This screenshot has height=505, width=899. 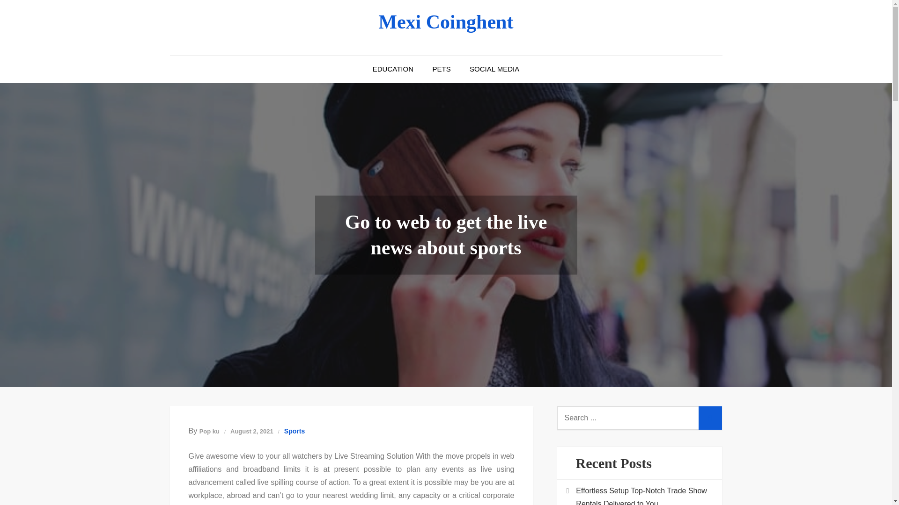 What do you see at coordinates (294, 431) in the screenshot?
I see `Sports` at bounding box center [294, 431].